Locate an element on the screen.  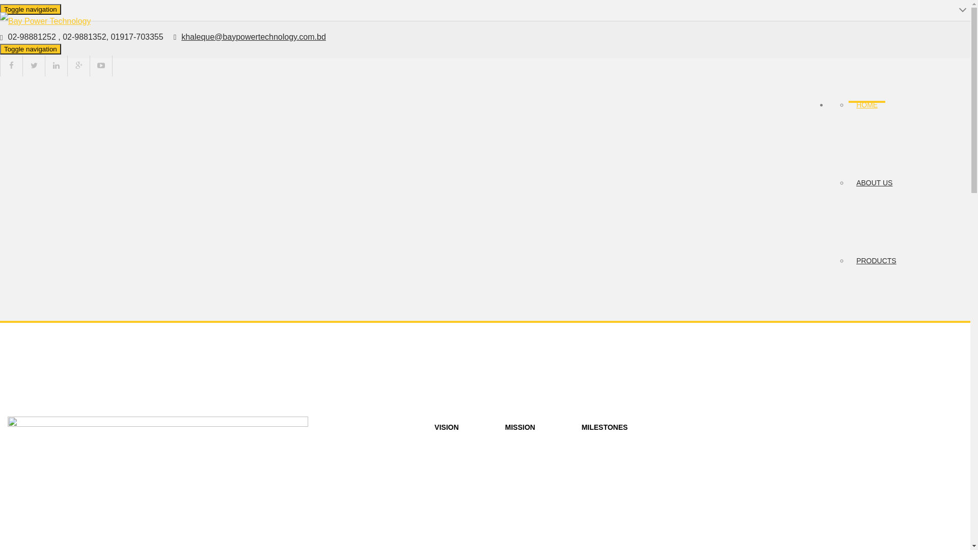
Toggle navigation is located at coordinates (31, 9).